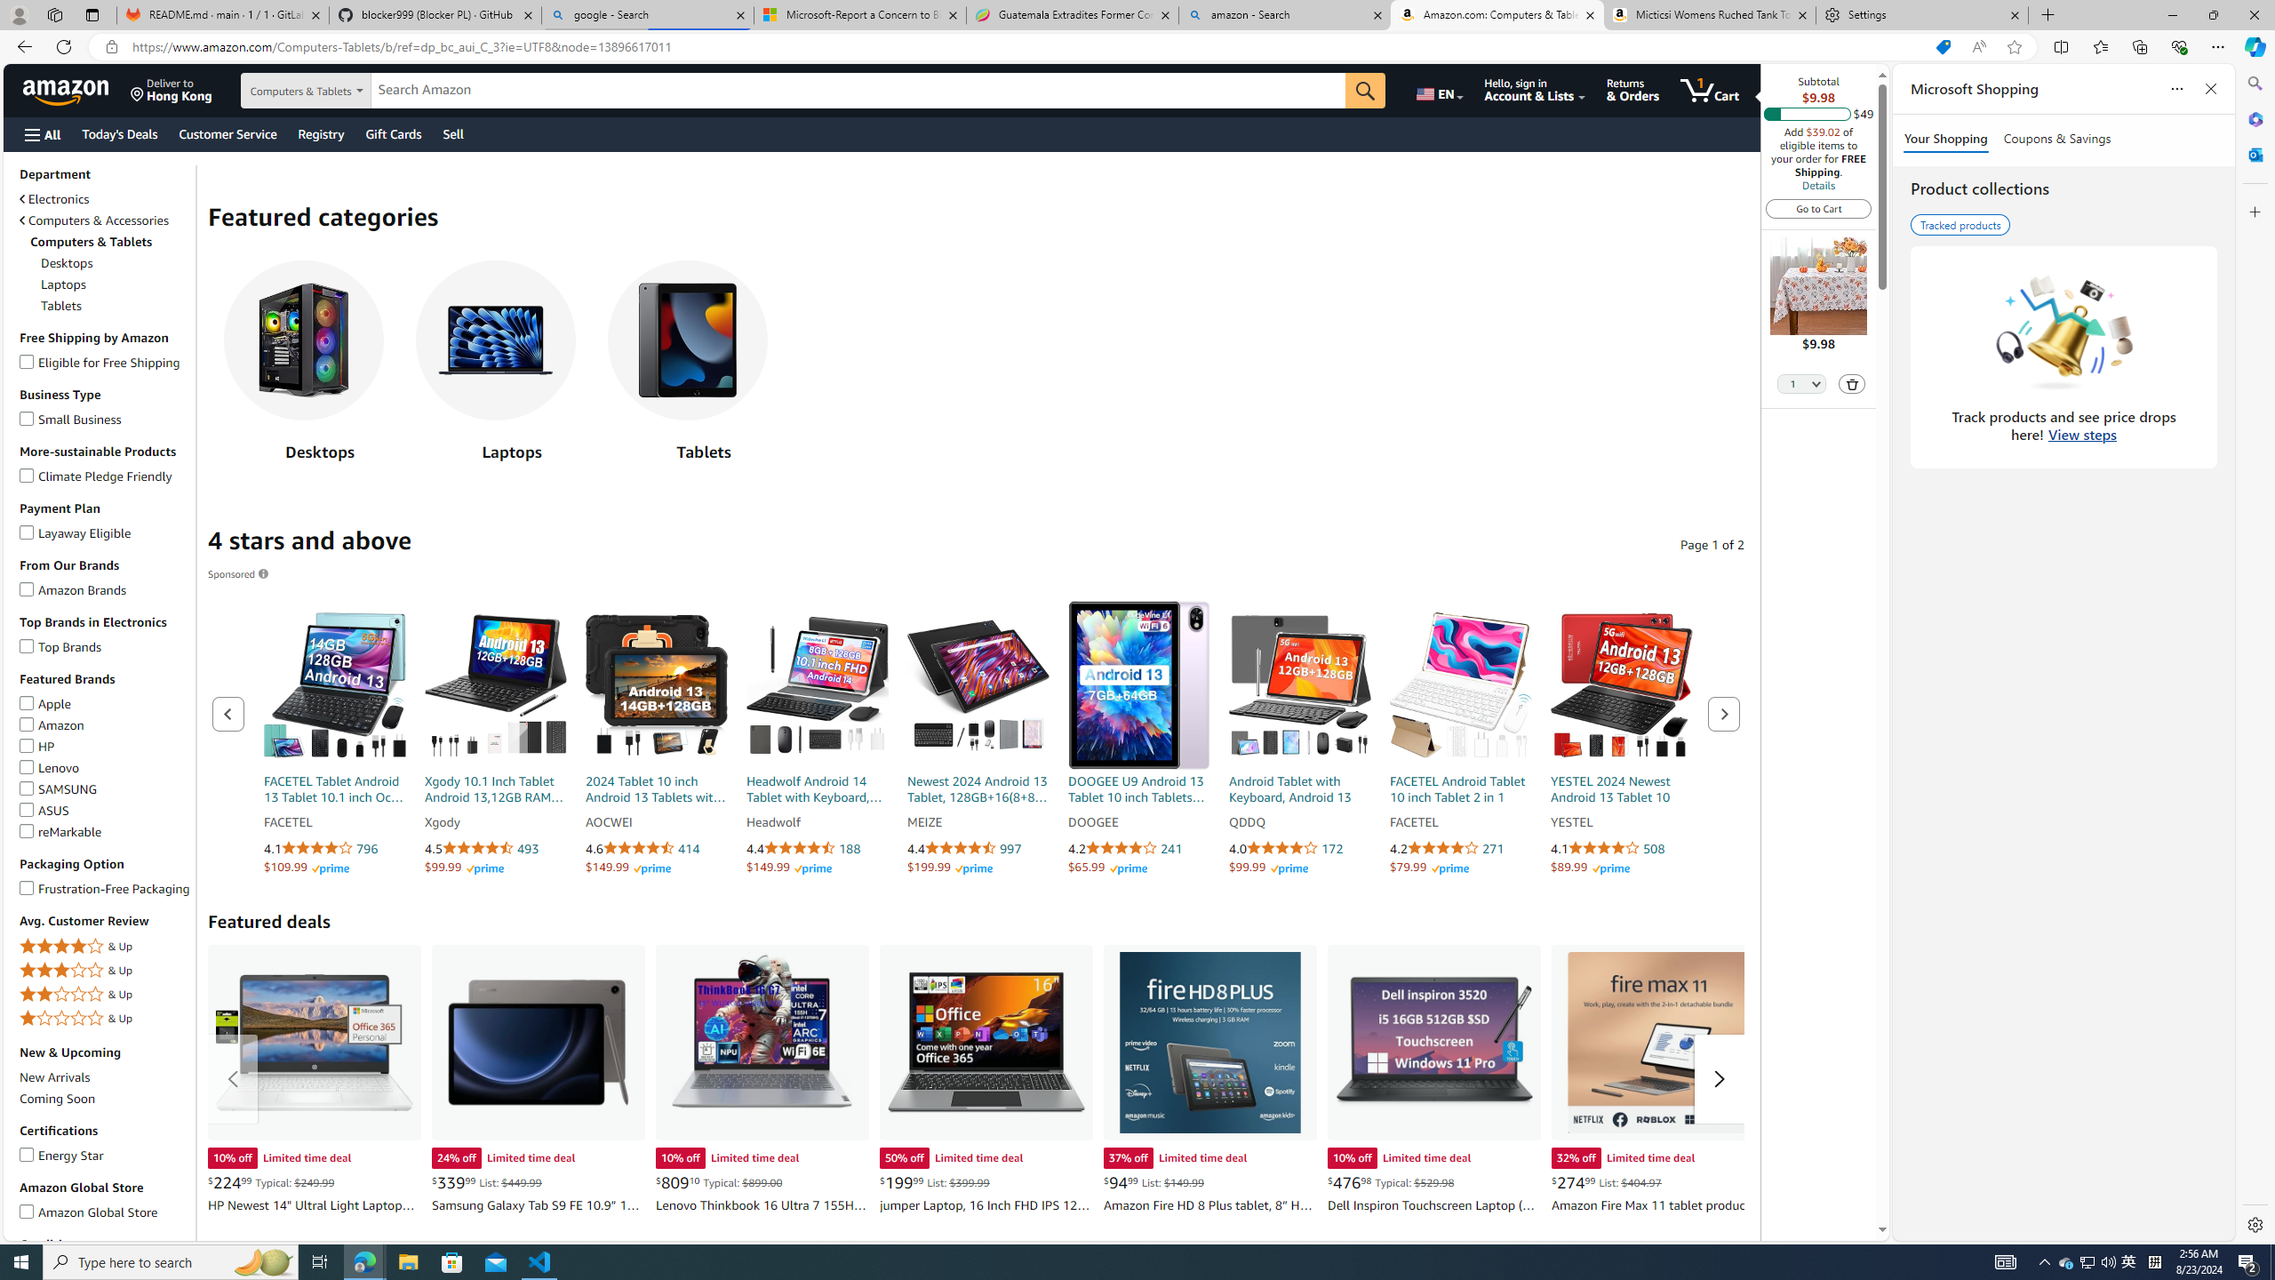 The height and width of the screenshot is (1280, 2275). Describe the element at coordinates (106, 887) in the screenshot. I see `Frustration-Free Packaging Frustration-Free Packaging` at that location.